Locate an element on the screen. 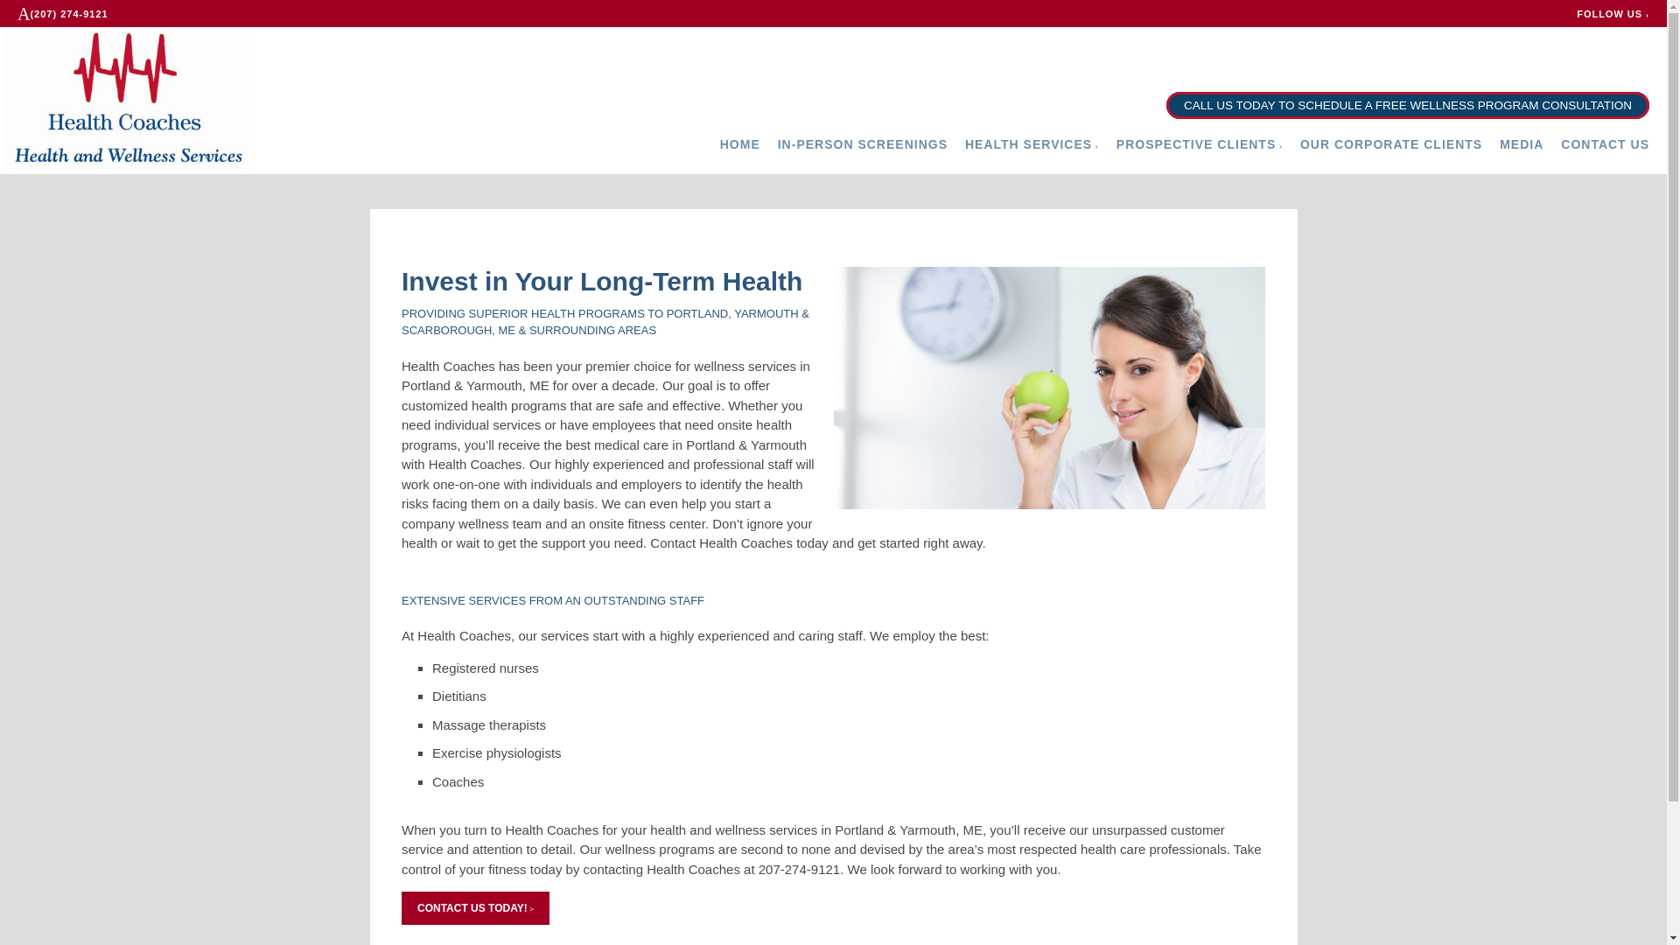 Image resolution: width=1680 pixels, height=945 pixels. HOME is located at coordinates (740, 144).